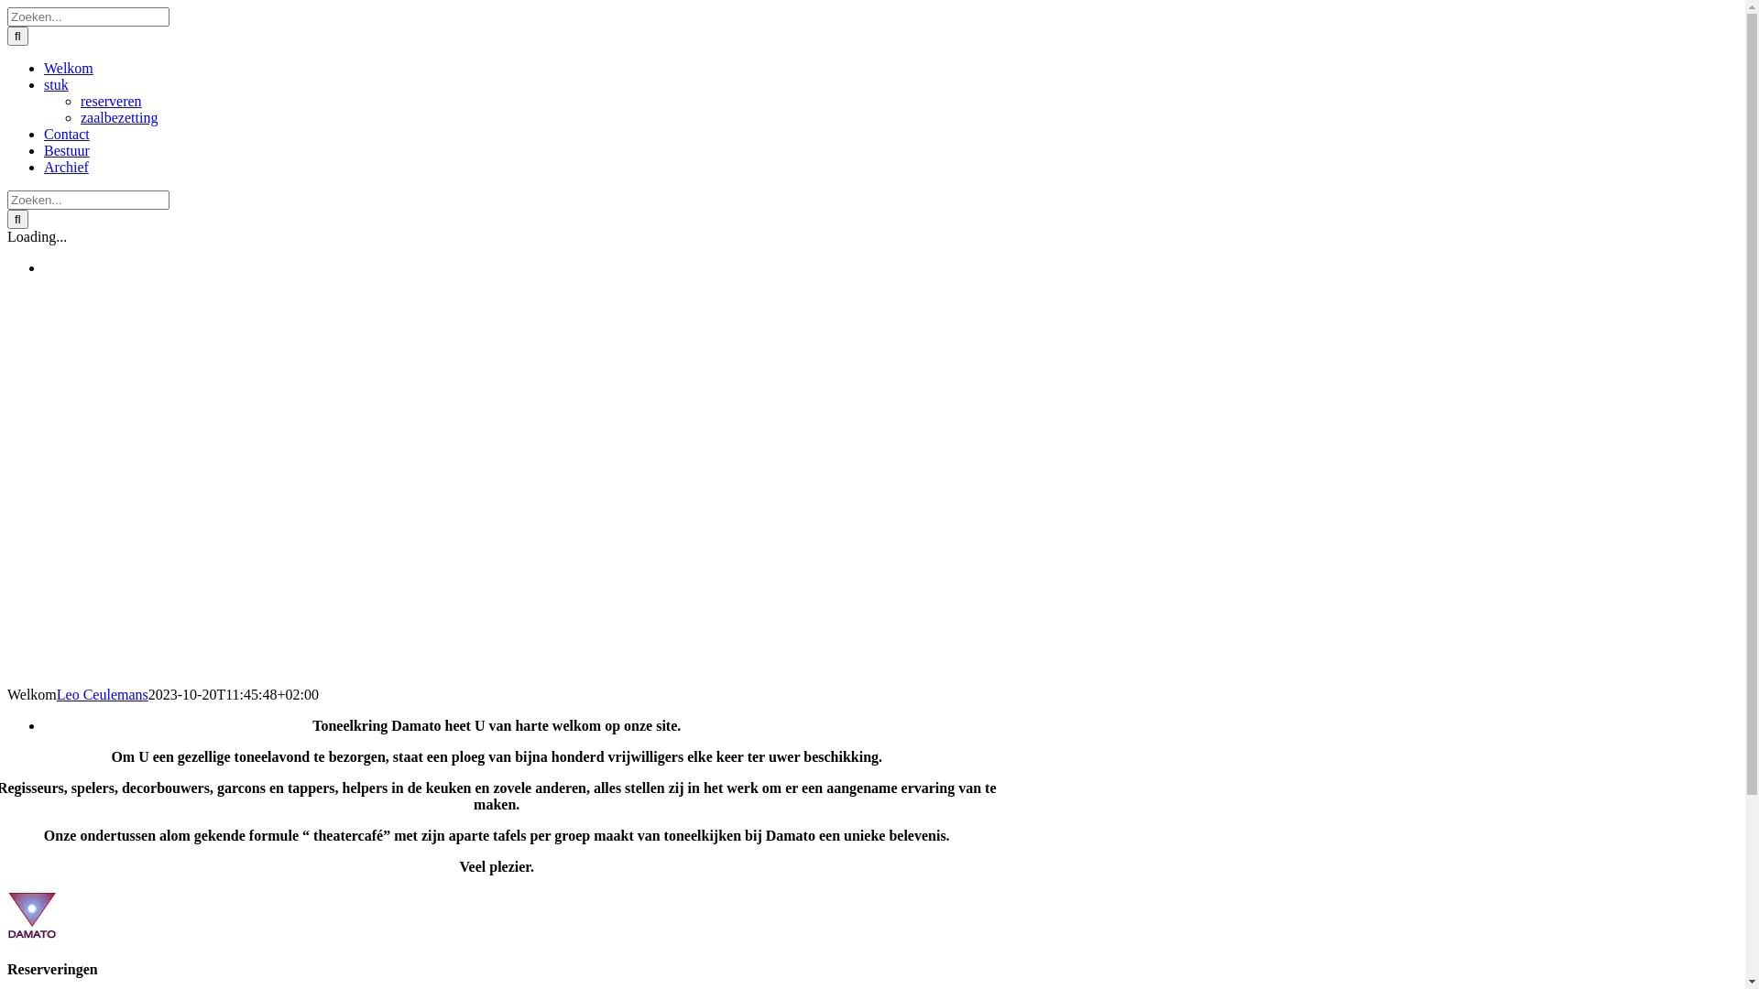 This screenshot has height=989, width=1759. Describe the element at coordinates (69, 68) in the screenshot. I see `Welkom` at that location.